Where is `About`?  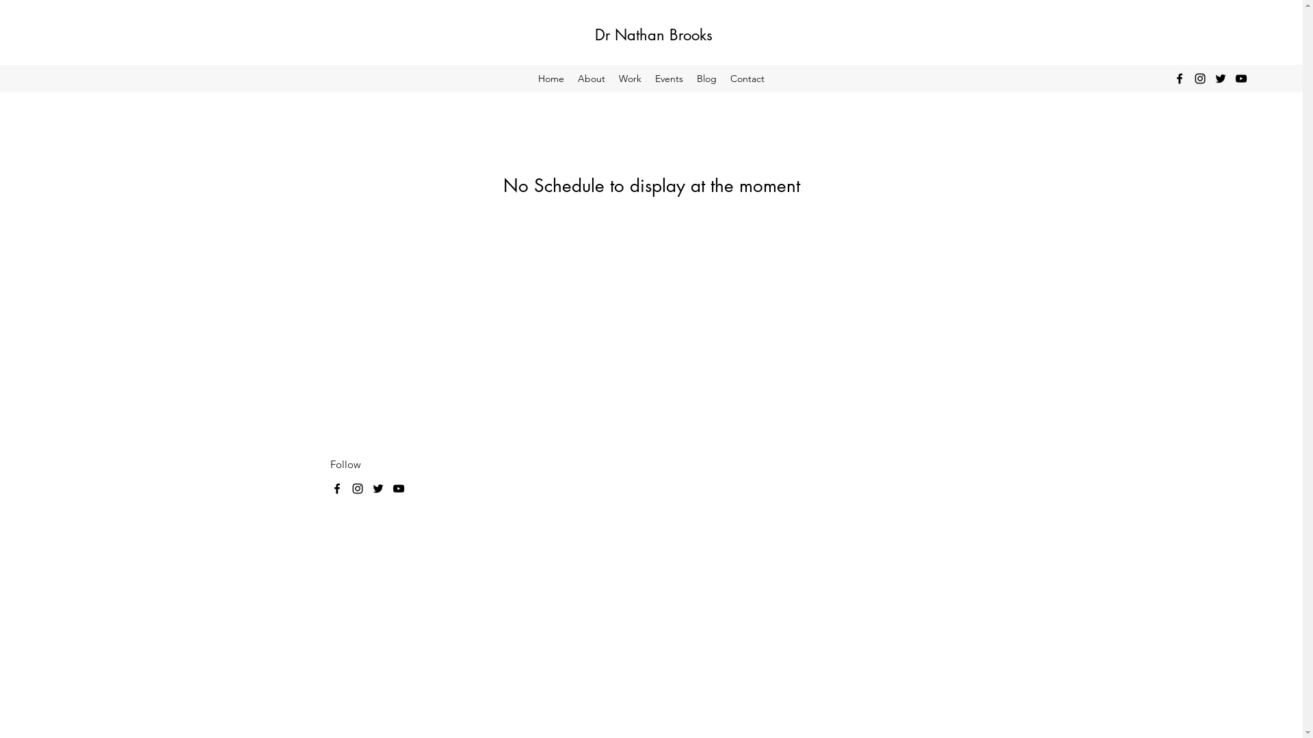 About is located at coordinates (592, 79).